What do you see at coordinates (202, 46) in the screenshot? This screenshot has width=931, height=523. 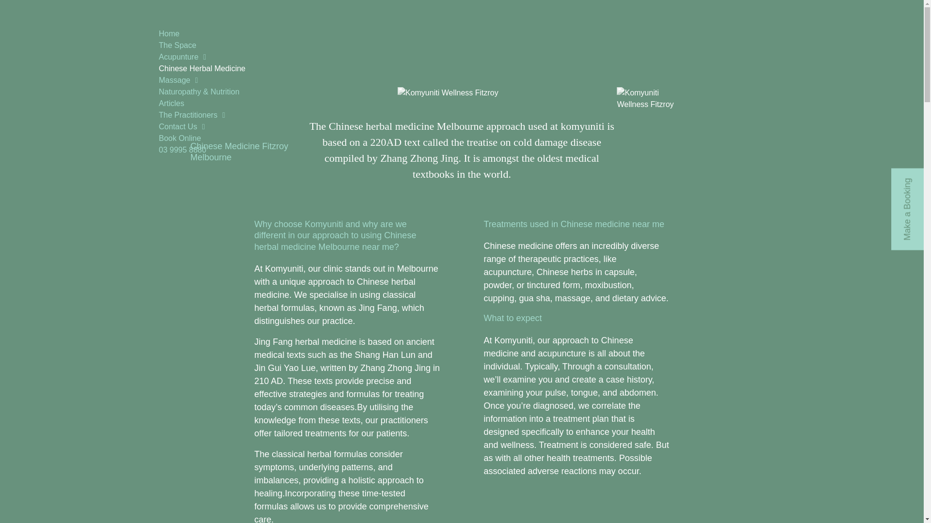 I see `The Space` at bounding box center [202, 46].